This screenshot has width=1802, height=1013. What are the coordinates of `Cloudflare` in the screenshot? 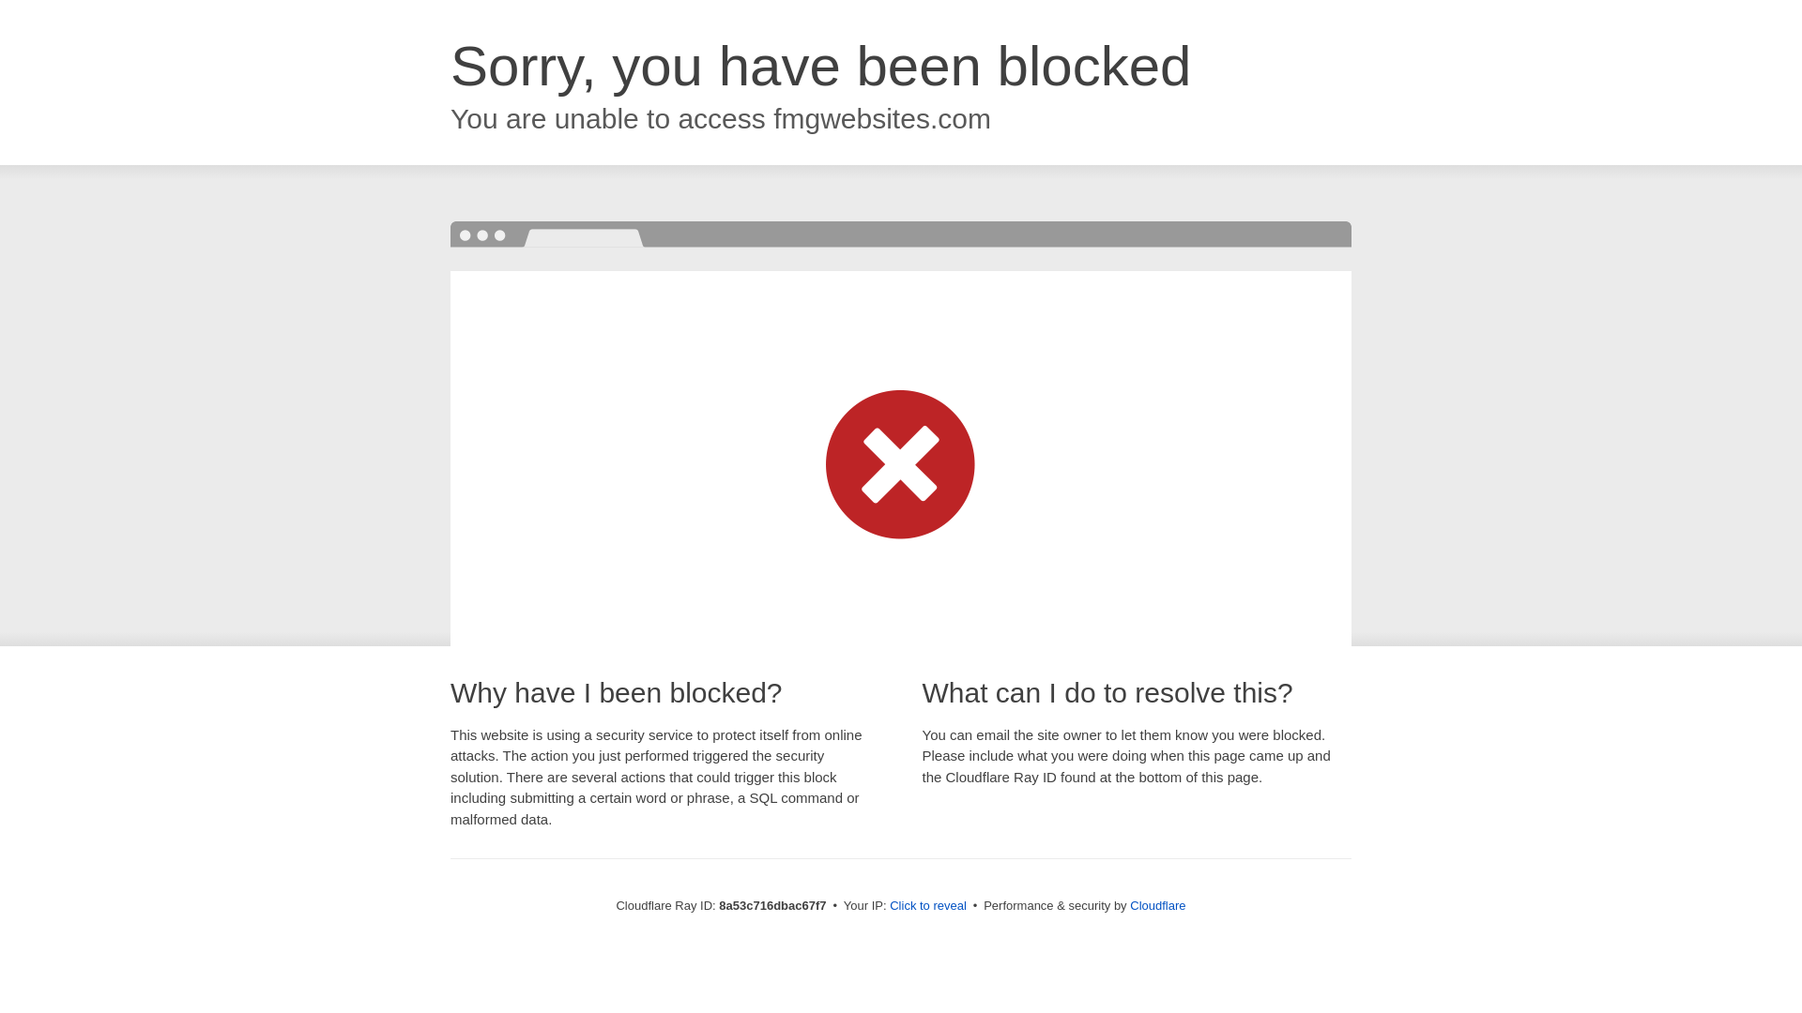 It's located at (1157, 905).